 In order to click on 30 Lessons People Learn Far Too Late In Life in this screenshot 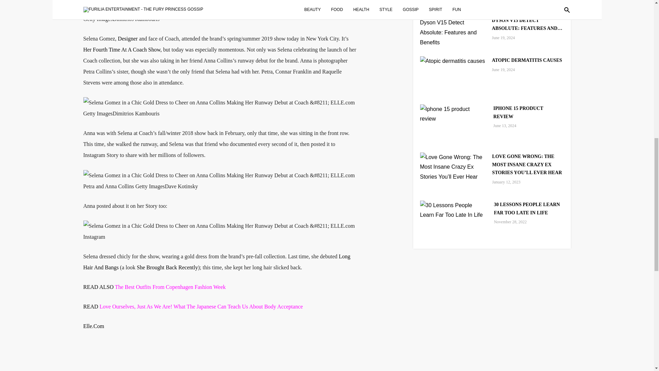, I will do `click(453, 210)`.